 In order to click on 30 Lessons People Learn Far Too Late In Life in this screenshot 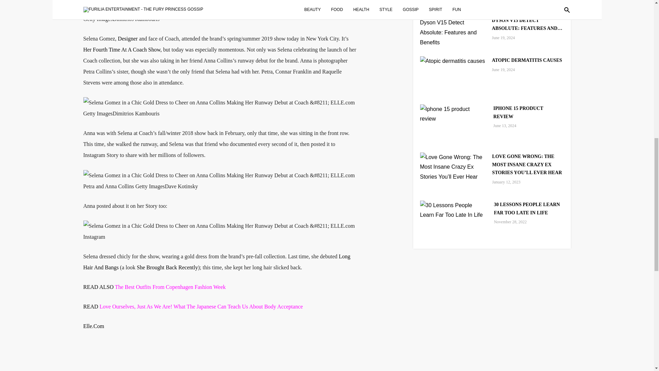, I will do `click(453, 210)`.